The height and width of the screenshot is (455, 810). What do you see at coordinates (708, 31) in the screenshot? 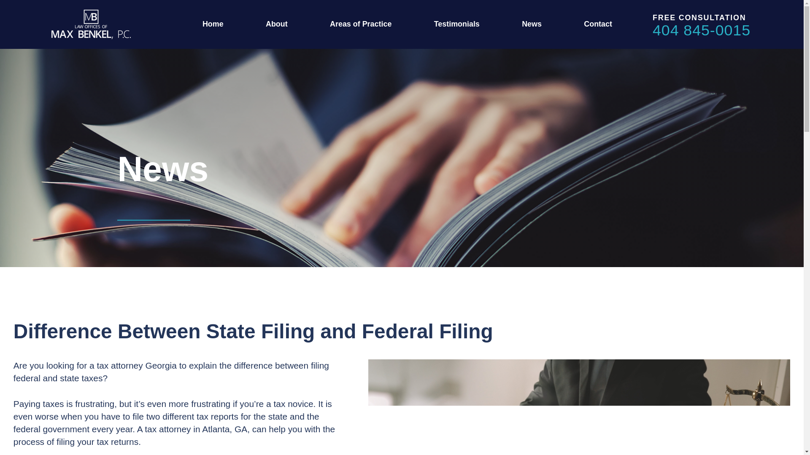
I see `404 845-0015` at bounding box center [708, 31].